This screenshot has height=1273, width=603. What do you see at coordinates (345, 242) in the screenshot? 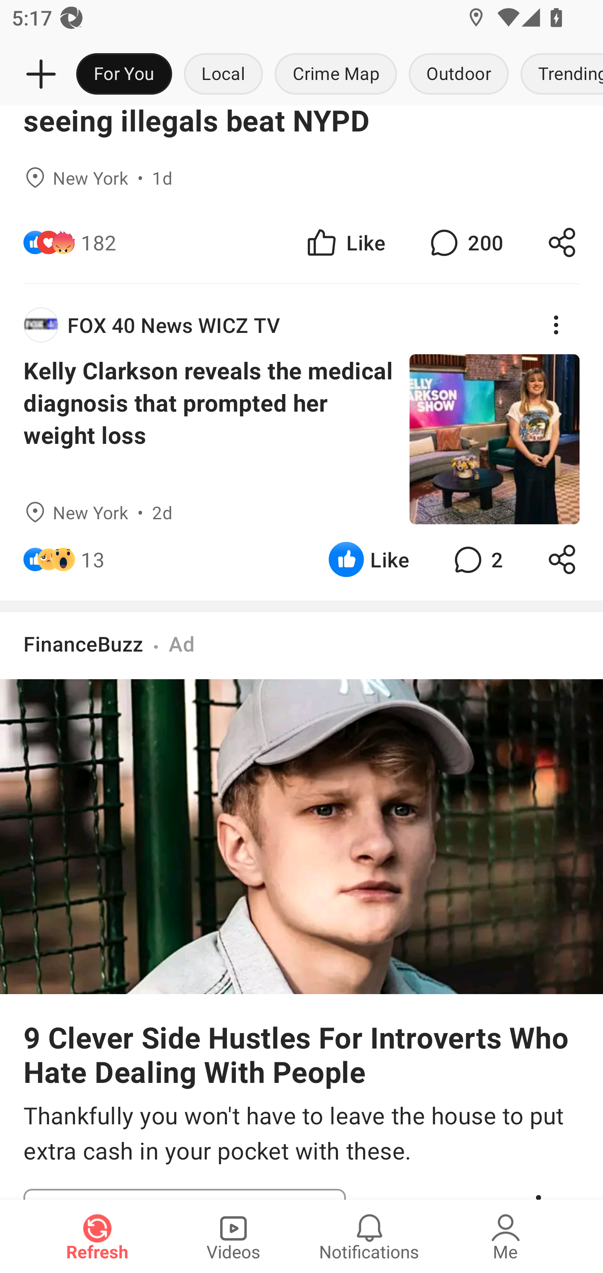
I see `Like` at bounding box center [345, 242].